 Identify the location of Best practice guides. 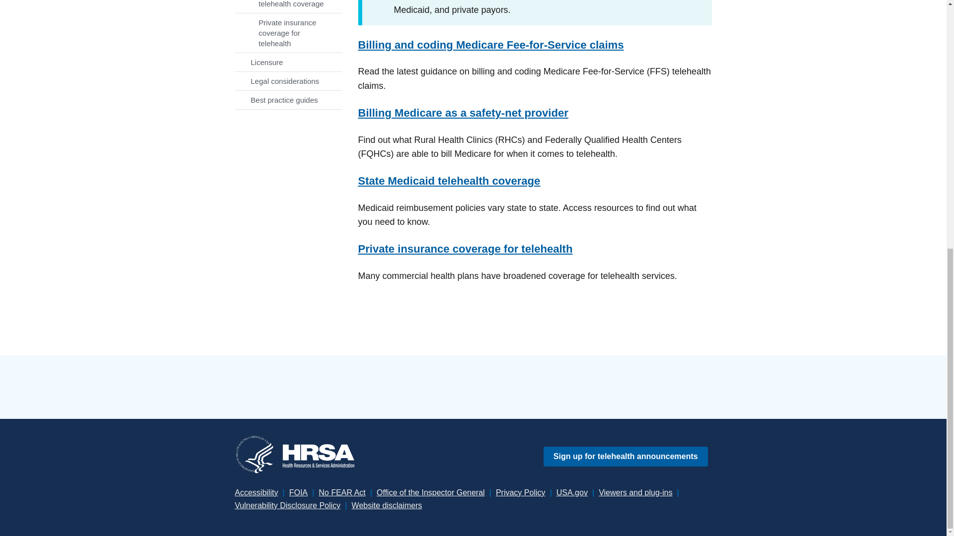
(288, 100).